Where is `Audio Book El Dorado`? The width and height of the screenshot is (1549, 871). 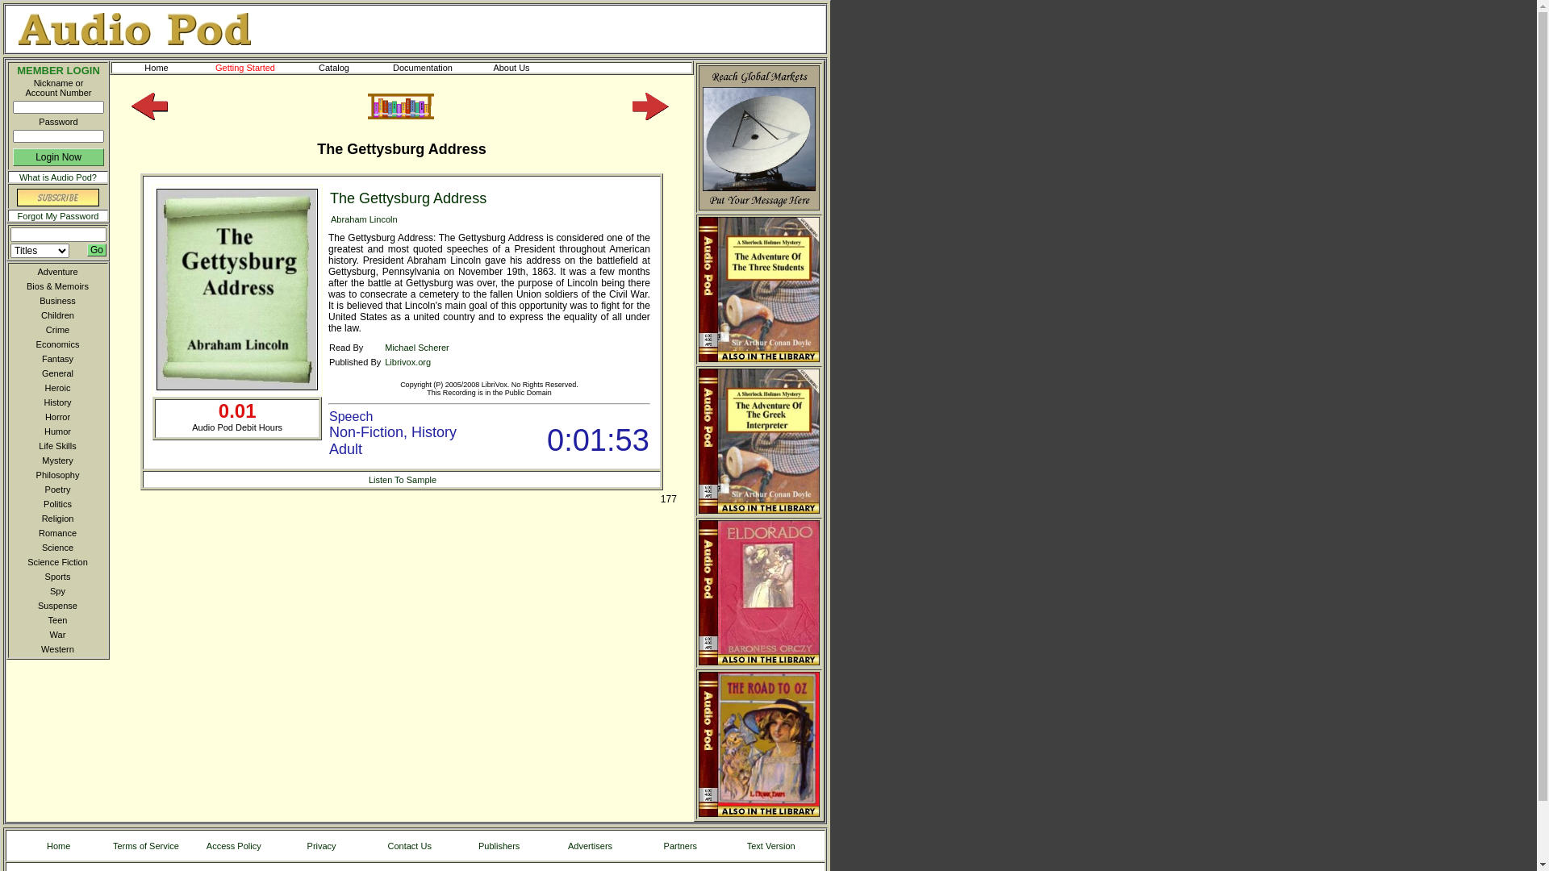 Audio Book El Dorado is located at coordinates (759, 593).